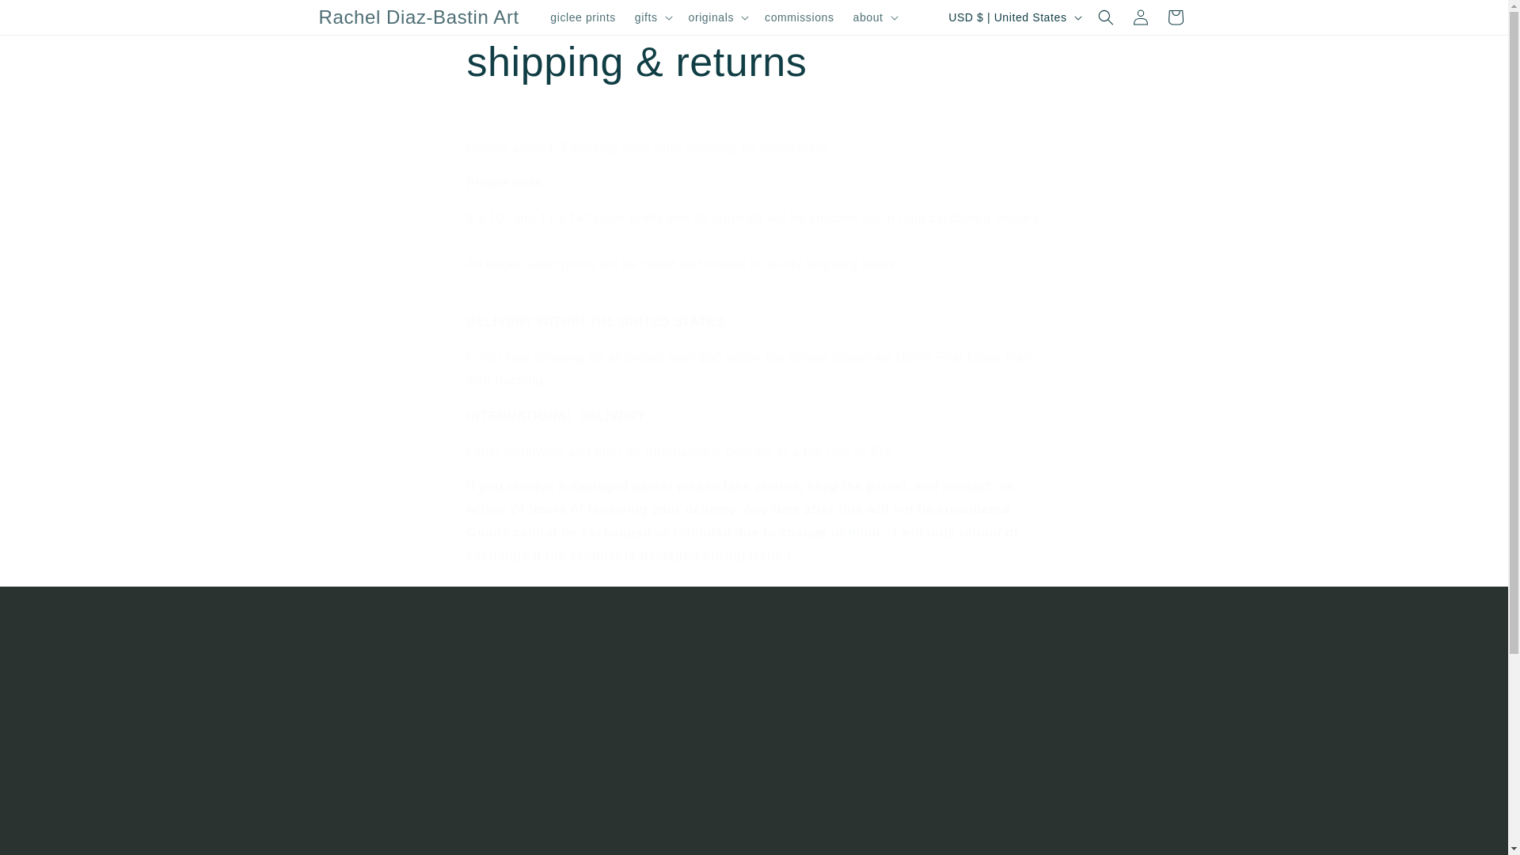  I want to click on Rachel Diaz-Bastin Art, so click(418, 17).